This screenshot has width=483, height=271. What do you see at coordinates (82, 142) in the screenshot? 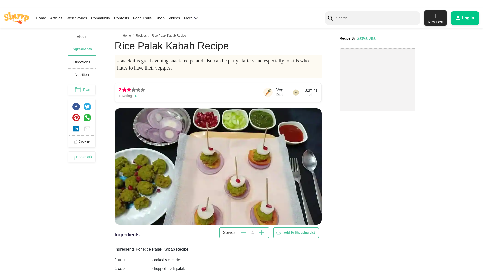
I see `copy link` at bounding box center [82, 142].